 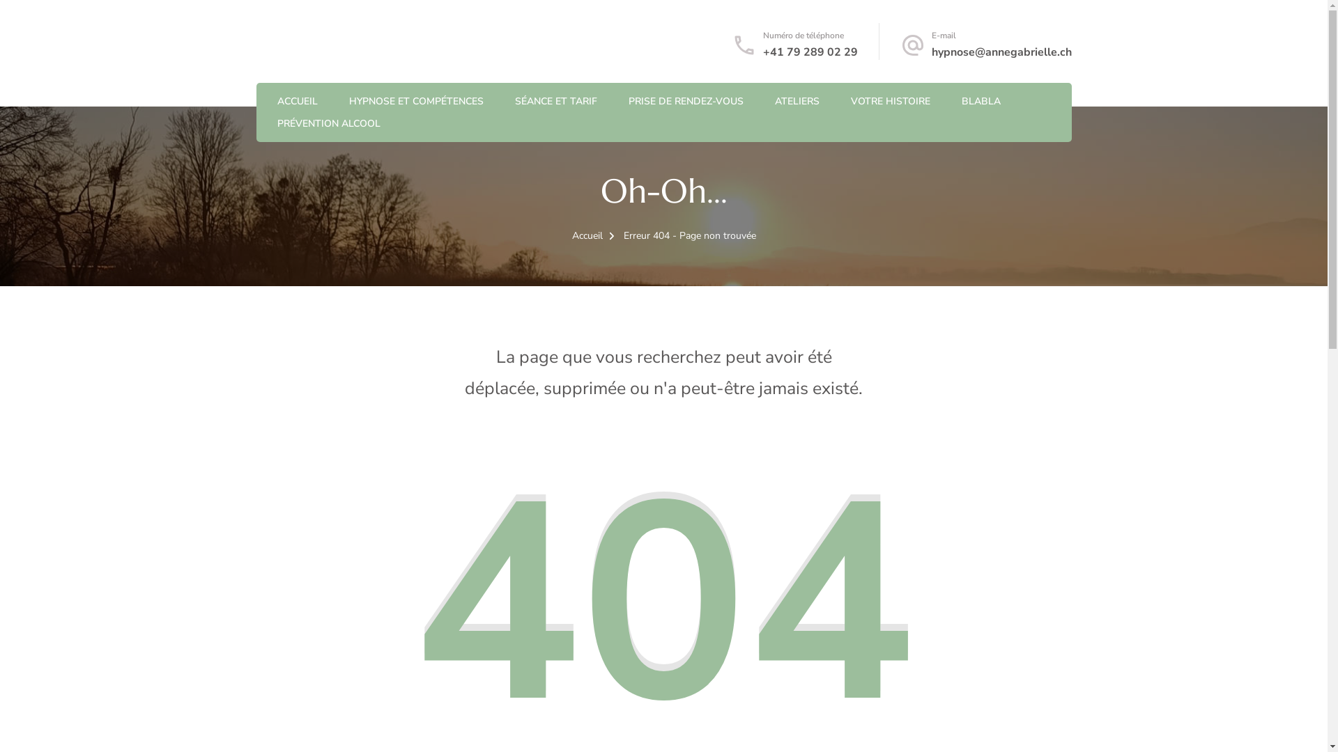 I want to click on hypnose@annegabrielle.ch, so click(x=1001, y=52).